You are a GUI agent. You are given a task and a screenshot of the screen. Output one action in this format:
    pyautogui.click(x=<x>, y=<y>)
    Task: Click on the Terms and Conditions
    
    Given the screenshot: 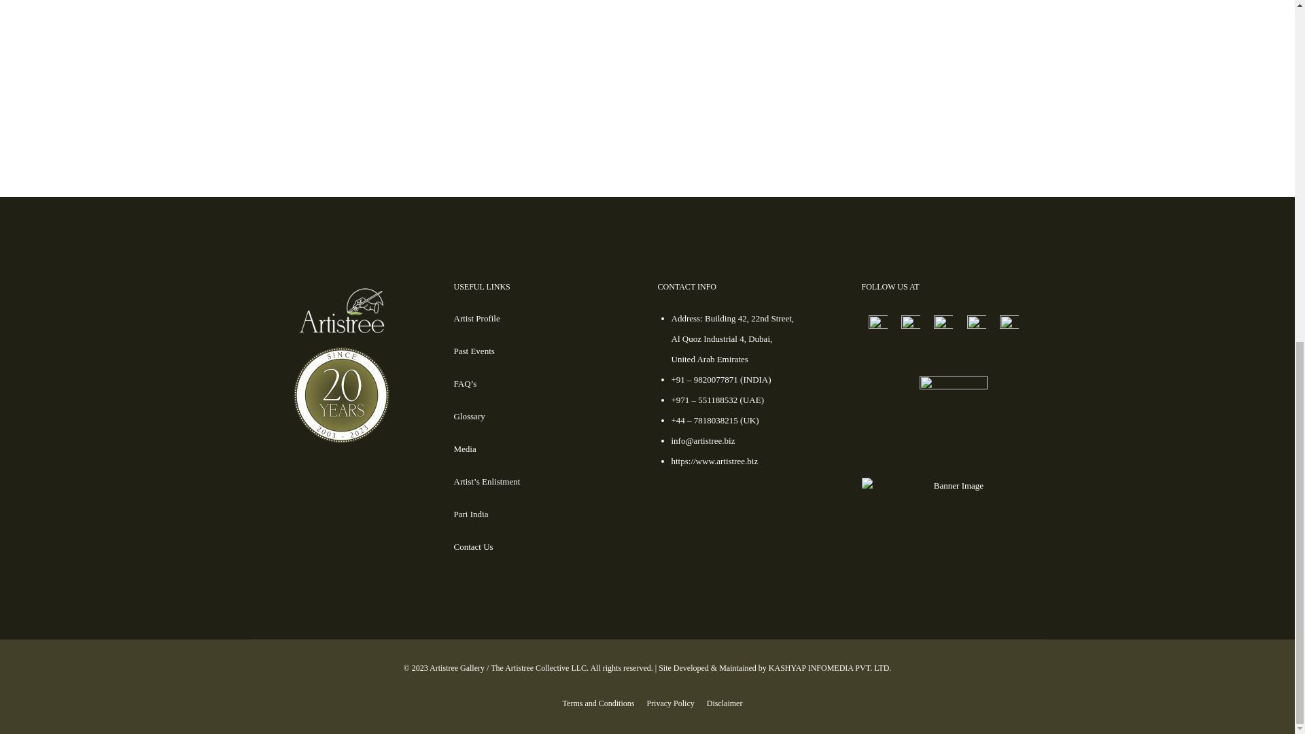 What is the action you would take?
    pyautogui.click(x=598, y=703)
    